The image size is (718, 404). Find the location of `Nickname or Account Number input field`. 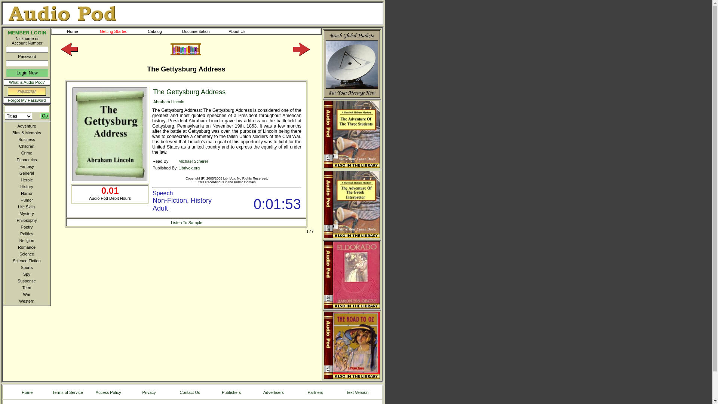

Nickname or Account Number input field is located at coordinates (27, 50).